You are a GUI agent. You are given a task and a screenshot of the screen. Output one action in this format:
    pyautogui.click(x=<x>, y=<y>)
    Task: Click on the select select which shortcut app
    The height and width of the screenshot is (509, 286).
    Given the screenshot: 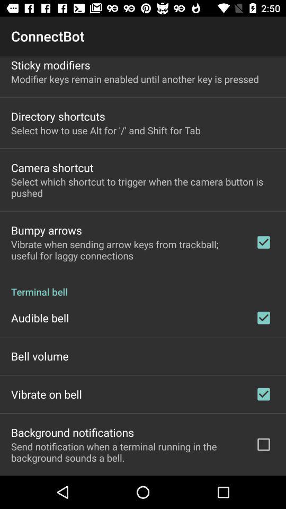 What is the action you would take?
    pyautogui.click(x=143, y=187)
    